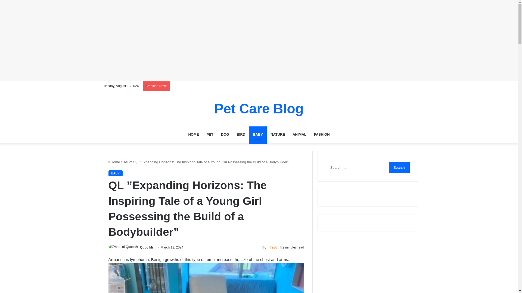 Image resolution: width=522 pixels, height=293 pixels. What do you see at coordinates (193, 134) in the screenshot?
I see `HOME` at bounding box center [193, 134].